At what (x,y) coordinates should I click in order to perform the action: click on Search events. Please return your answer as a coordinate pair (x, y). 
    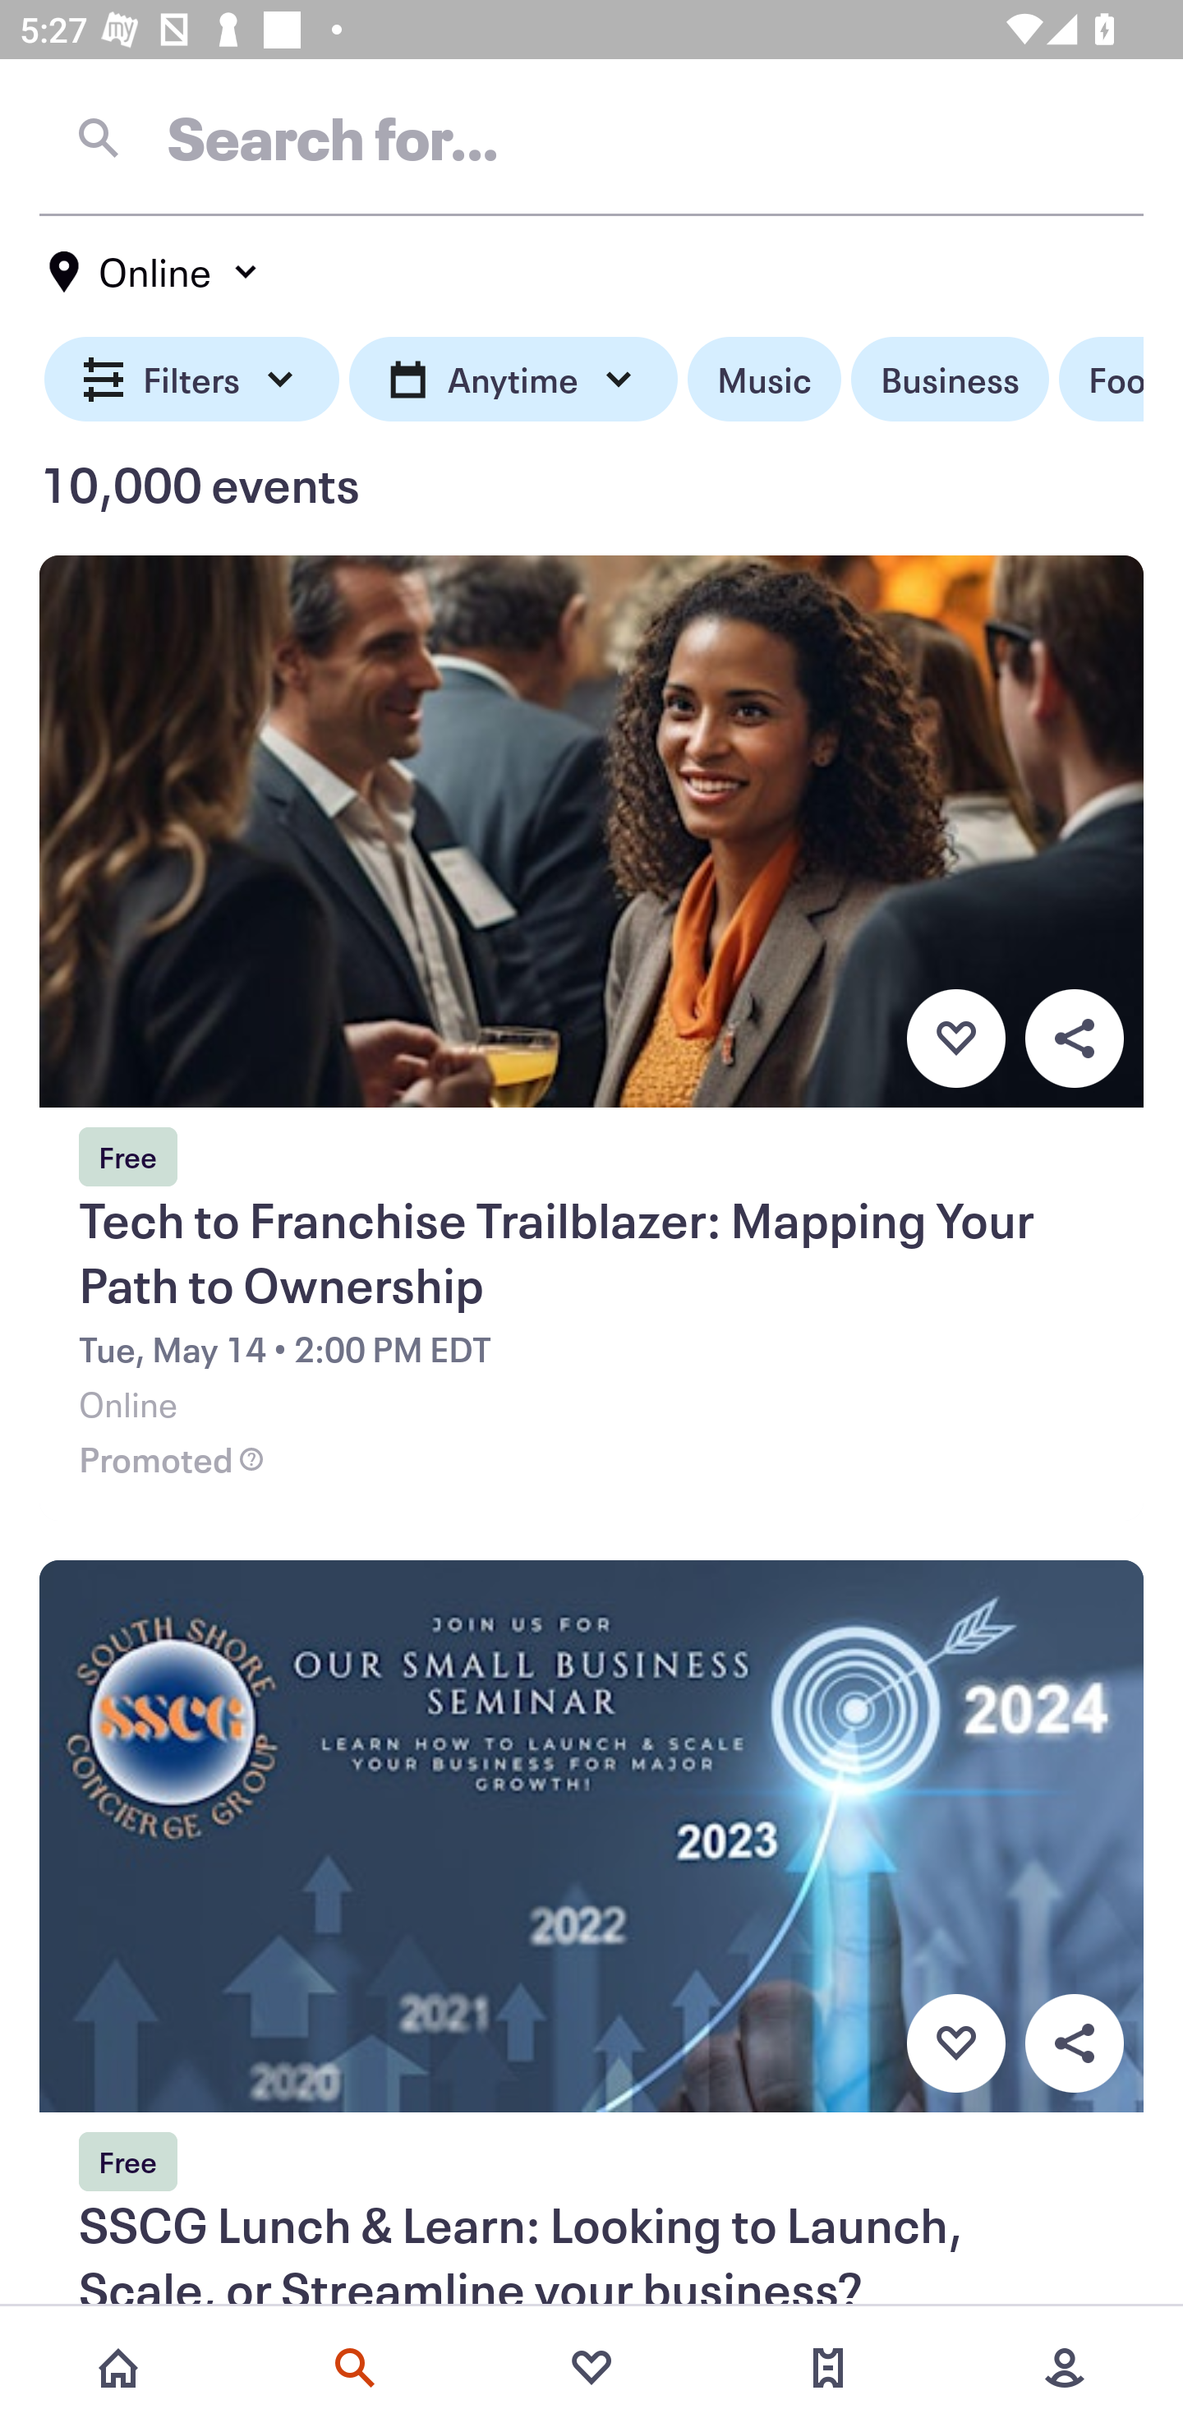
    Looking at the image, I should click on (355, 2368).